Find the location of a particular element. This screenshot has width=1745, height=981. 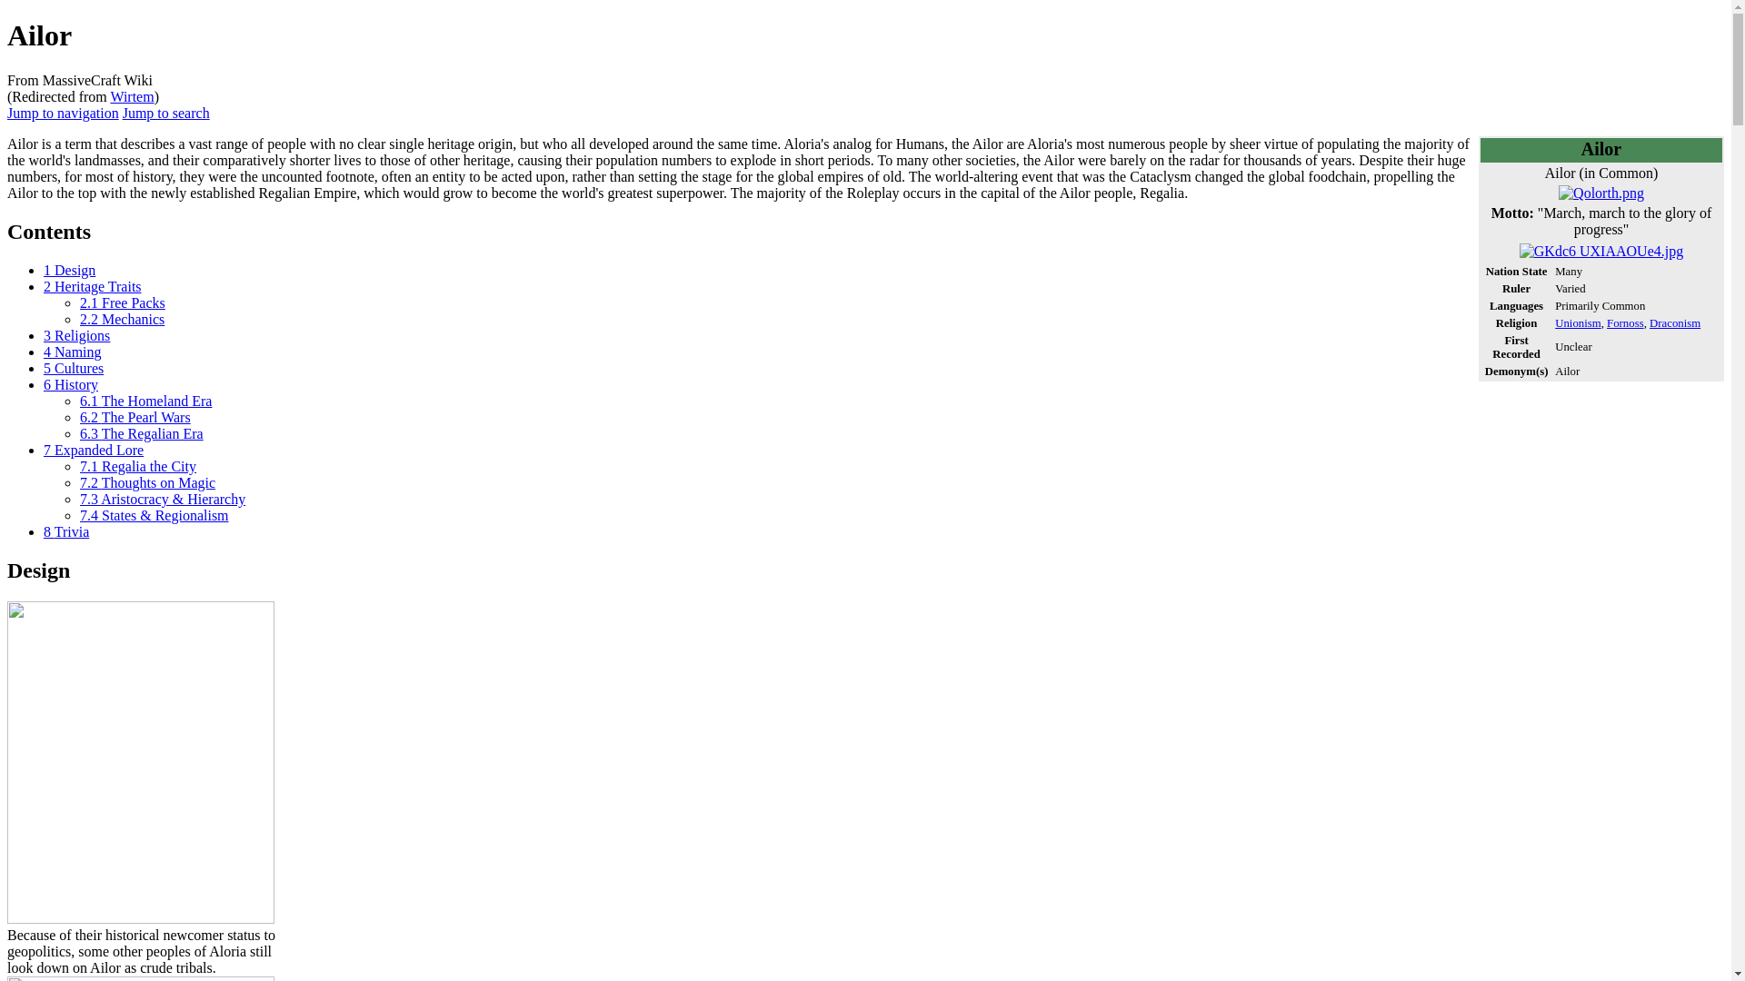

4 Naming is located at coordinates (73, 352).